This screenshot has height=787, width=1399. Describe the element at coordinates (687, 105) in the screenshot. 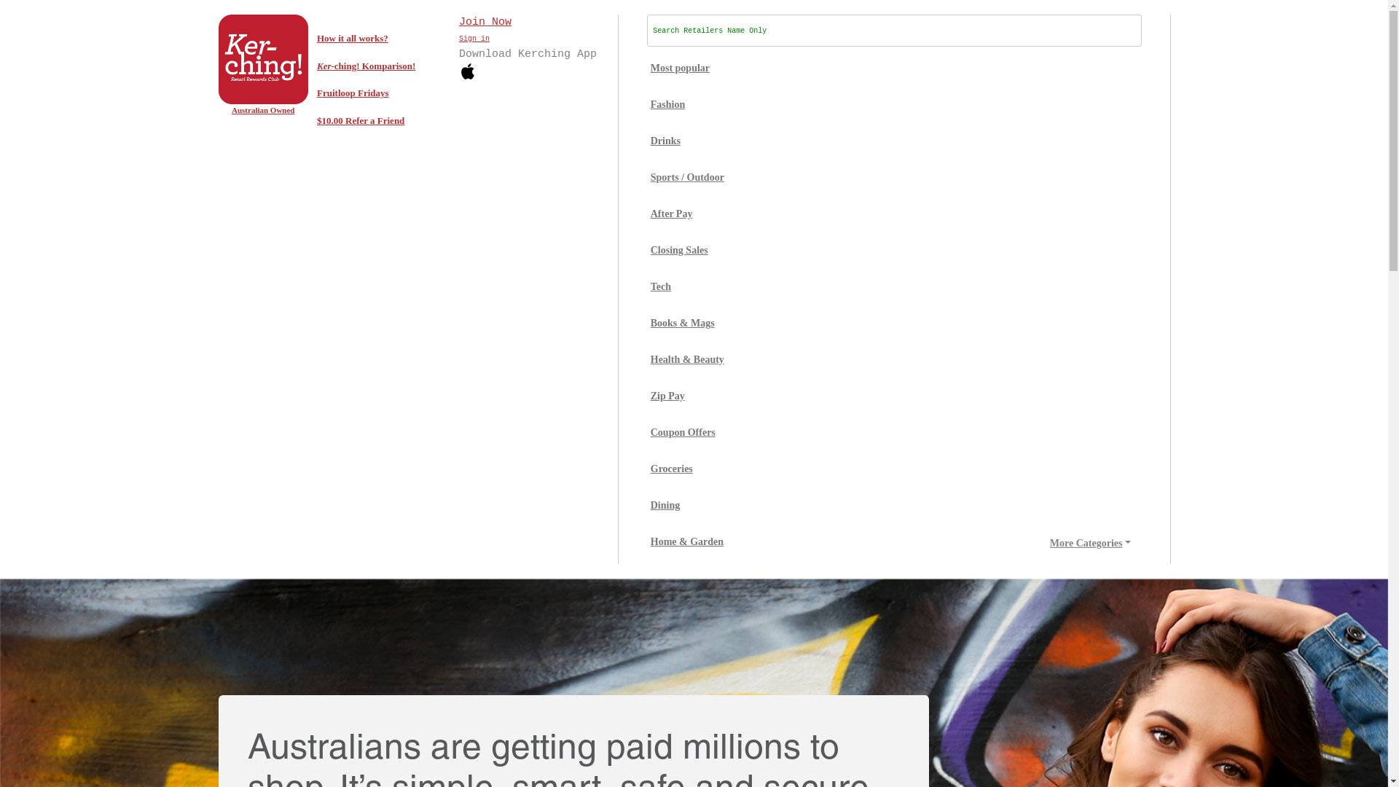

I see `Fashion` at that location.